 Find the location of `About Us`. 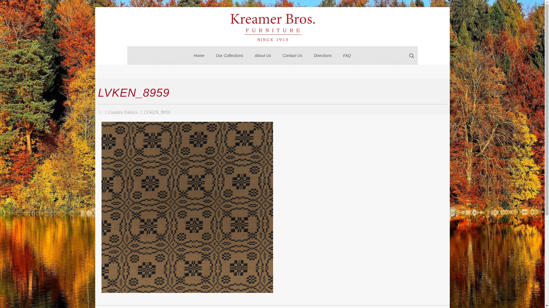

About Us is located at coordinates (263, 55).